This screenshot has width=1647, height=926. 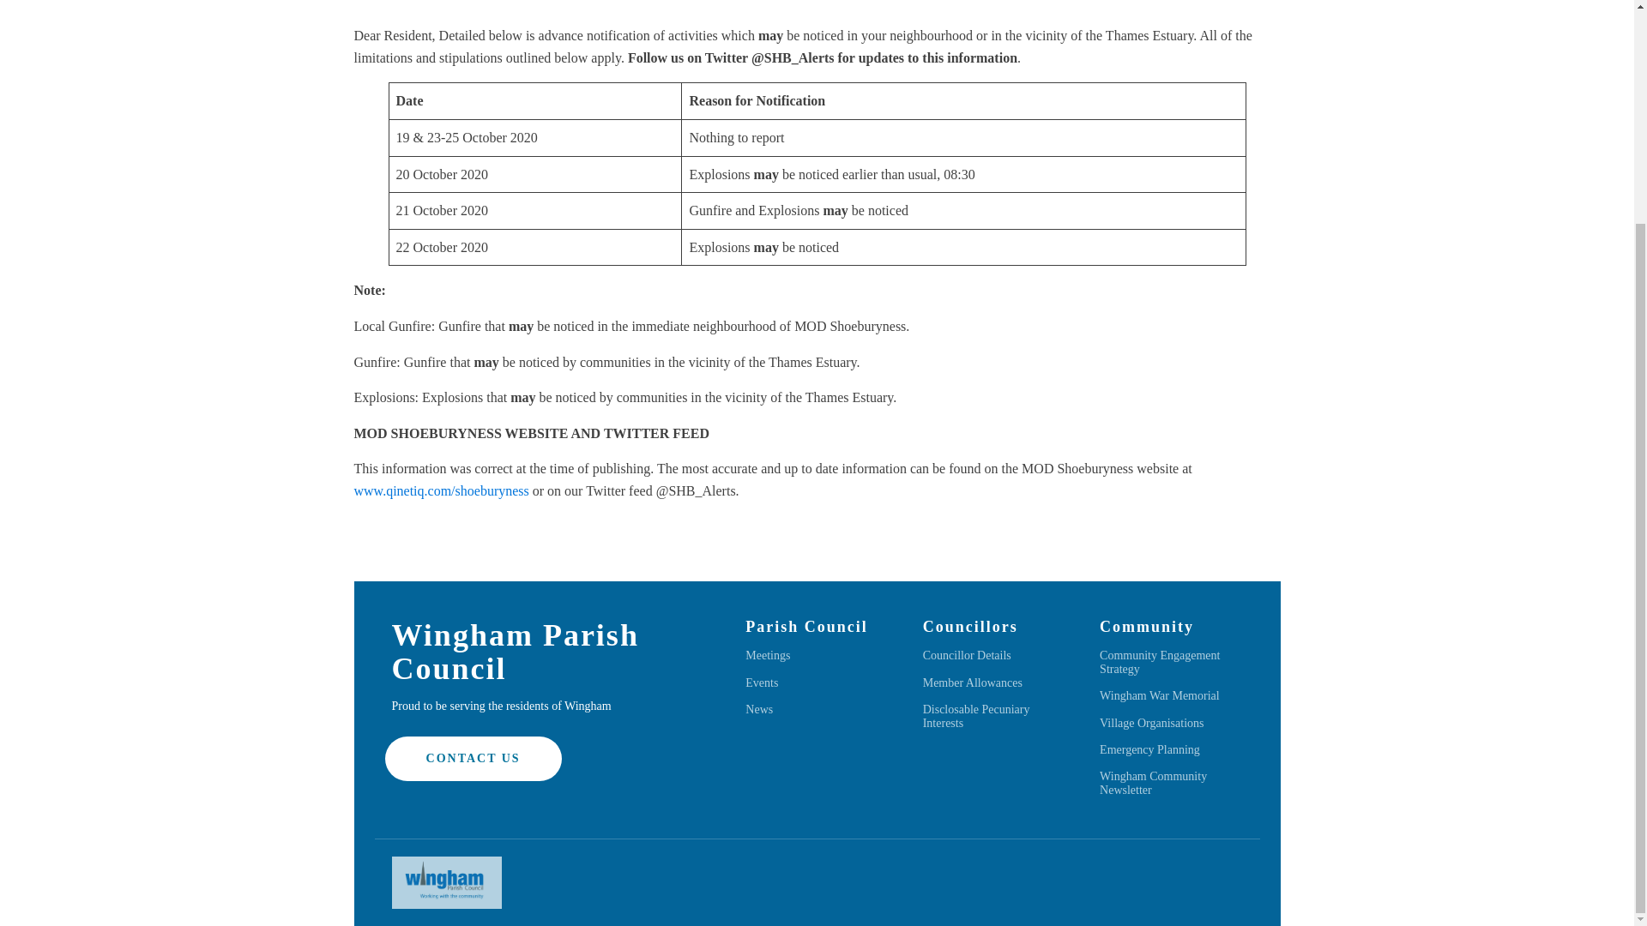 I want to click on Wingham War Memorial, so click(x=1160, y=694).